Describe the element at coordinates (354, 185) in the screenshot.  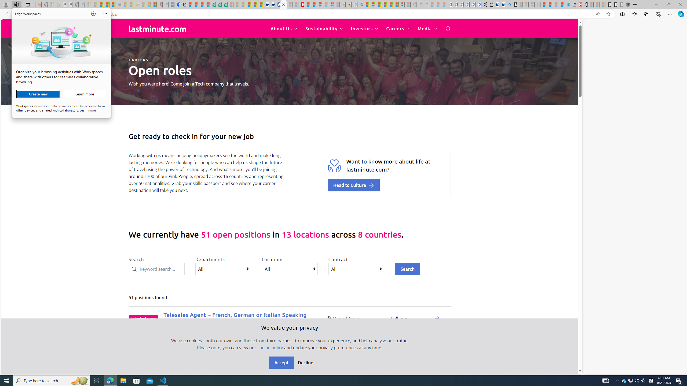
I see `Head to Culture` at that location.